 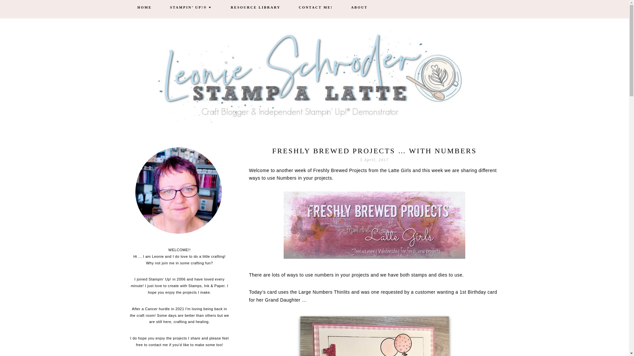 What do you see at coordinates (145, 8) in the screenshot?
I see `HOME` at bounding box center [145, 8].